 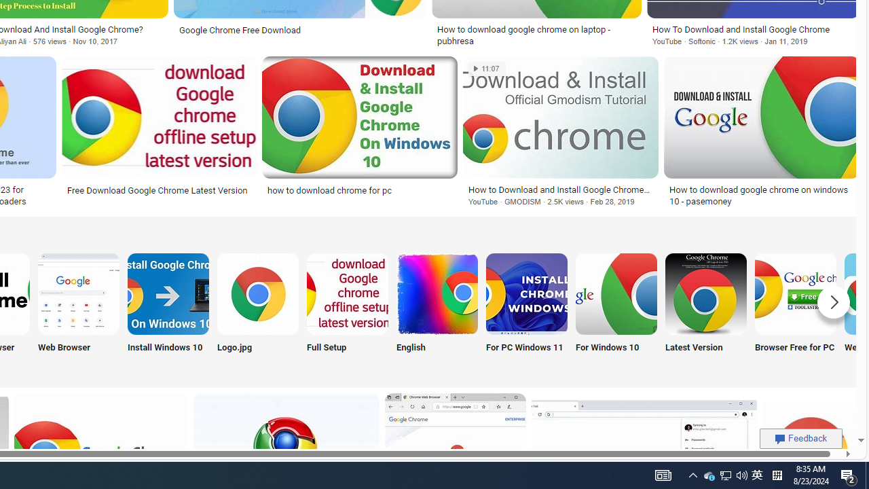 I want to click on How to download google chrome on windows 10 - pasemoneySave, so click(x=761, y=133).